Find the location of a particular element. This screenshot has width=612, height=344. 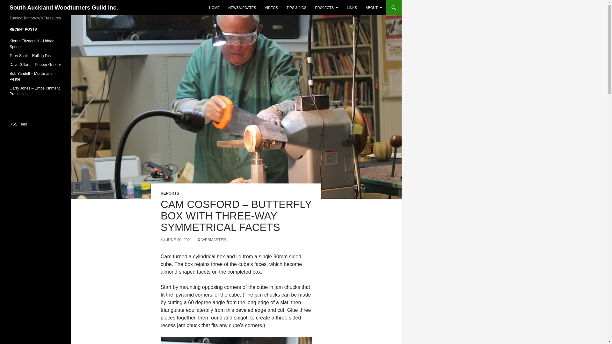

PROJECTS is located at coordinates (326, 8).